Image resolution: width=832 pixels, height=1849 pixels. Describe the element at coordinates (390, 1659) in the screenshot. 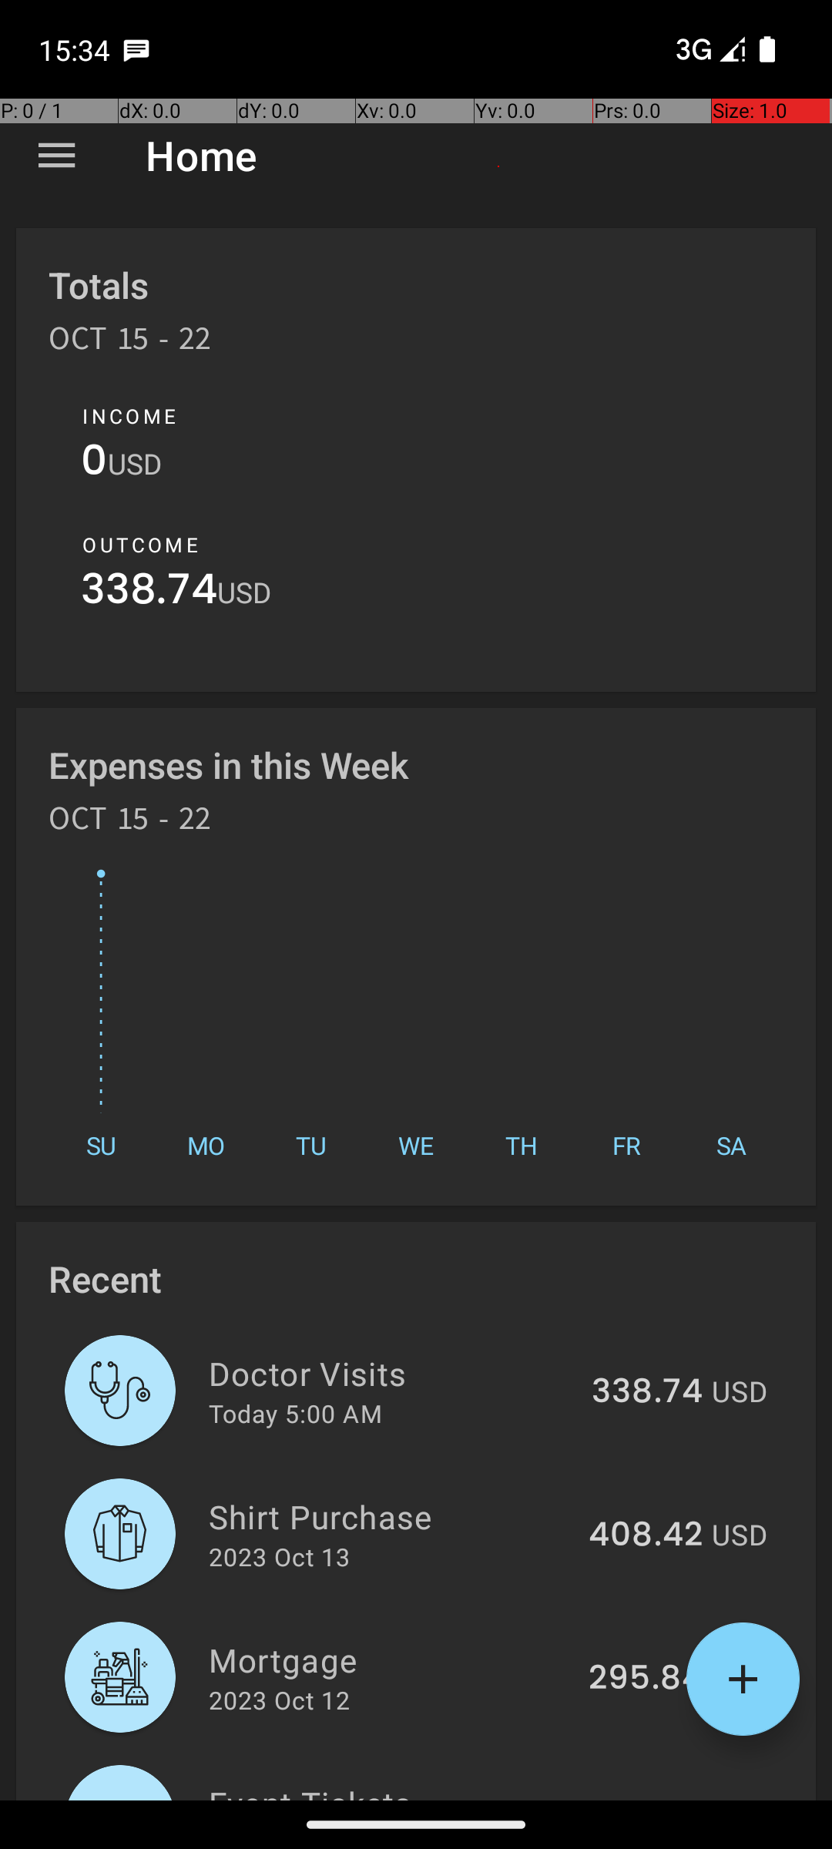

I see `Mortgage` at that location.